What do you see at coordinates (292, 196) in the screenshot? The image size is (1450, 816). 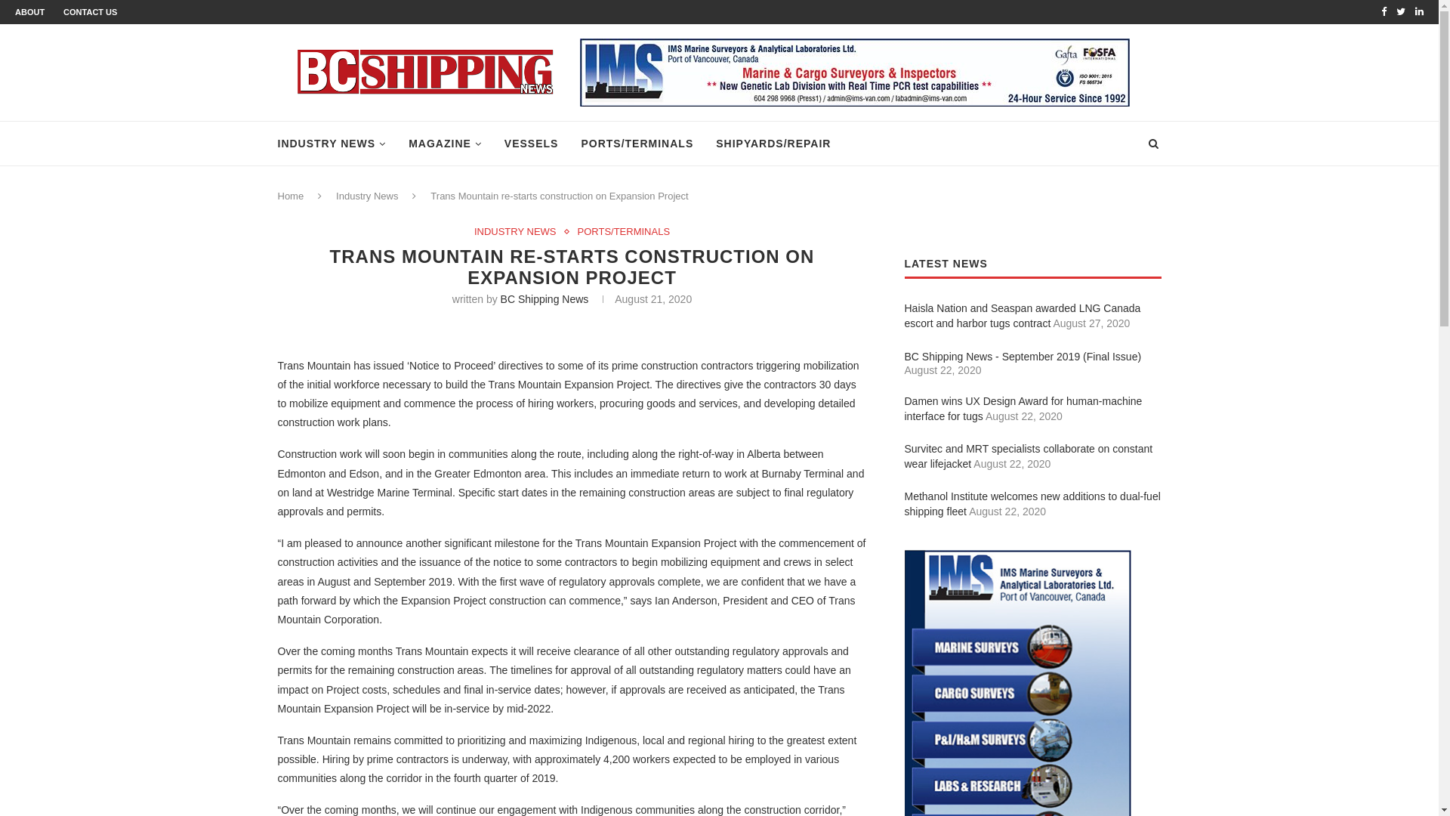 I see `Home` at bounding box center [292, 196].